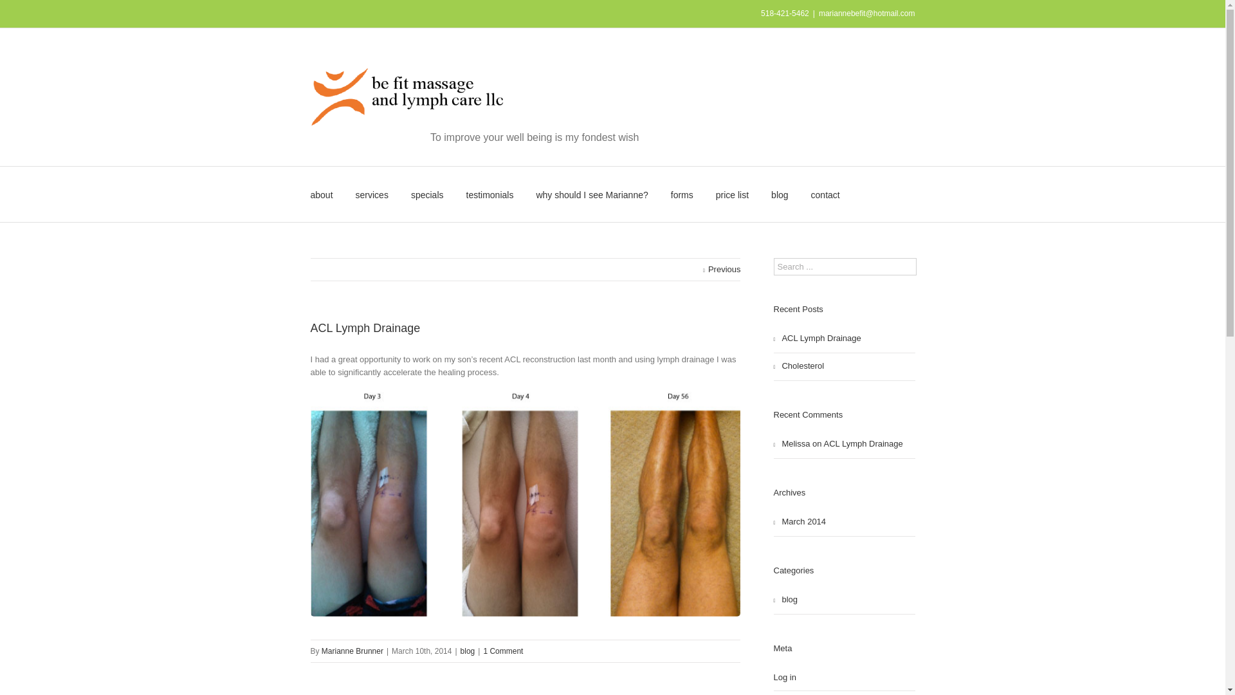 The height and width of the screenshot is (695, 1235). What do you see at coordinates (372, 194) in the screenshot?
I see `services` at bounding box center [372, 194].